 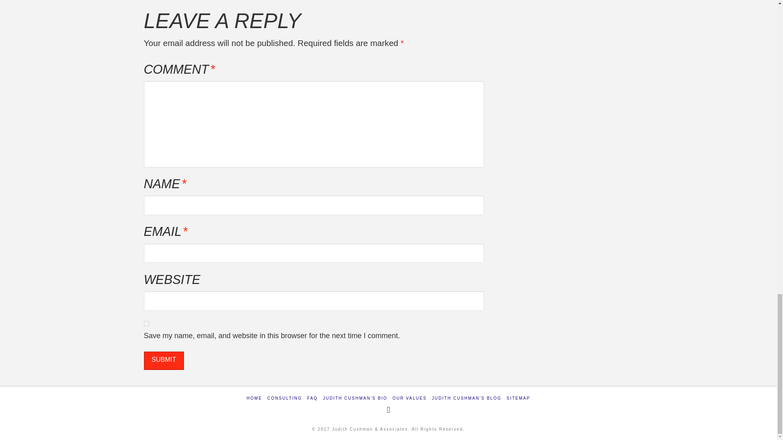 I want to click on yes, so click(x=146, y=323).